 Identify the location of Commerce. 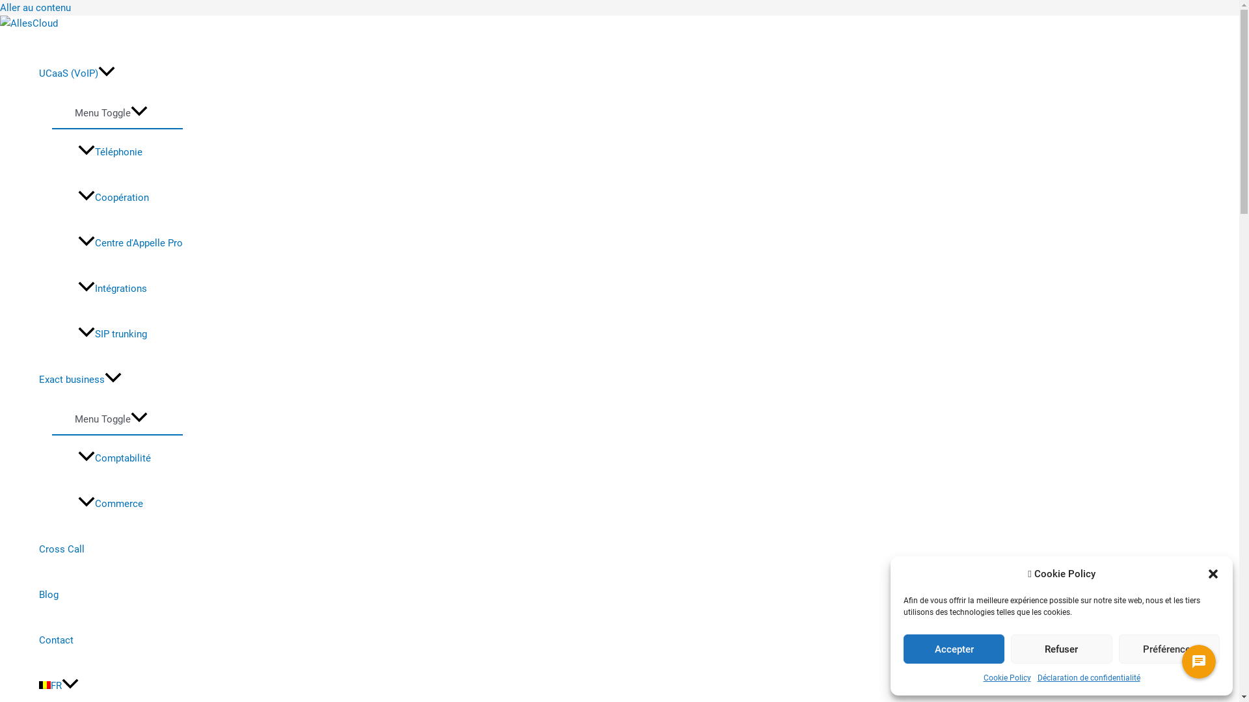
(130, 504).